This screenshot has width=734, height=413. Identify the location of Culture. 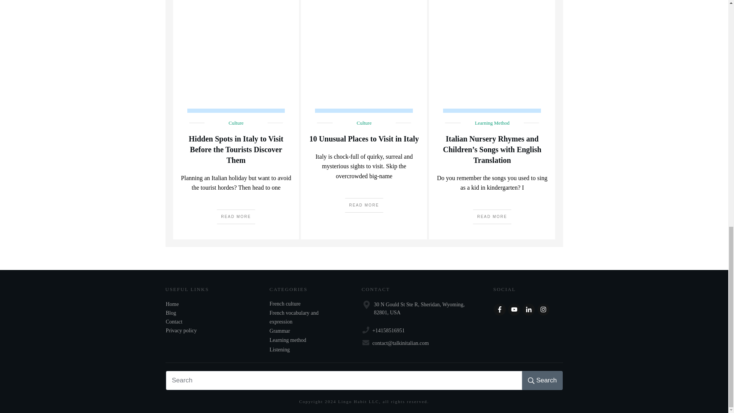
(364, 123).